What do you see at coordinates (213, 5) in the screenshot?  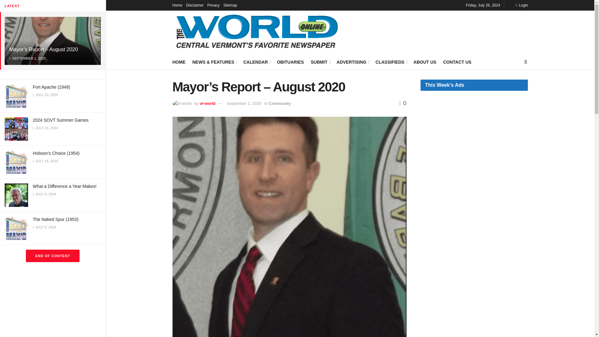 I see `Privacy` at bounding box center [213, 5].